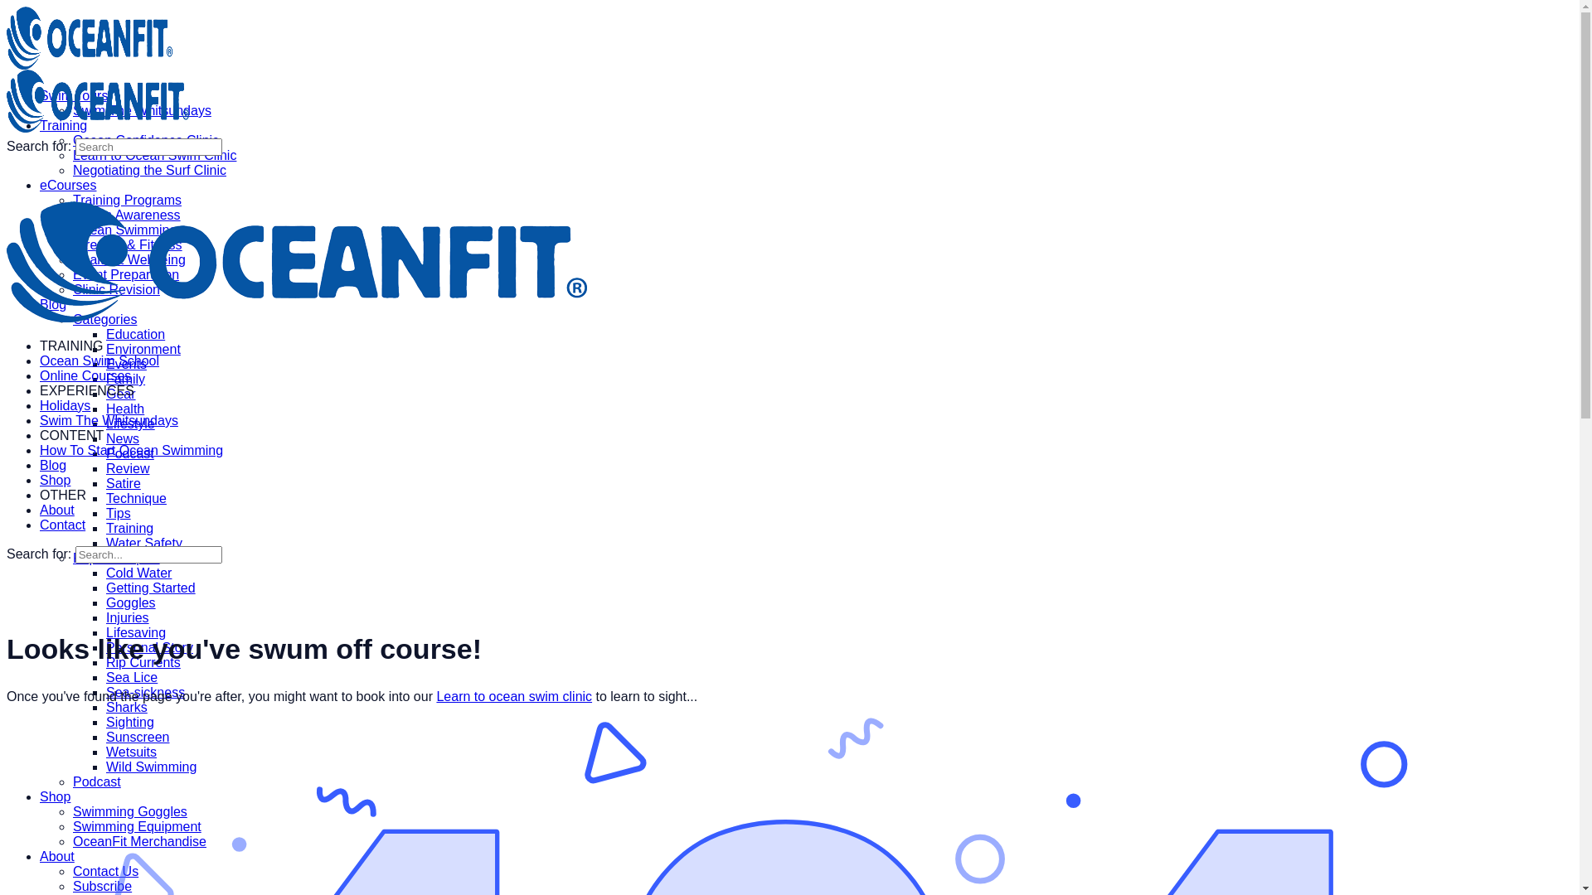  I want to click on Negotiating the Surf Clinic, so click(149, 171).